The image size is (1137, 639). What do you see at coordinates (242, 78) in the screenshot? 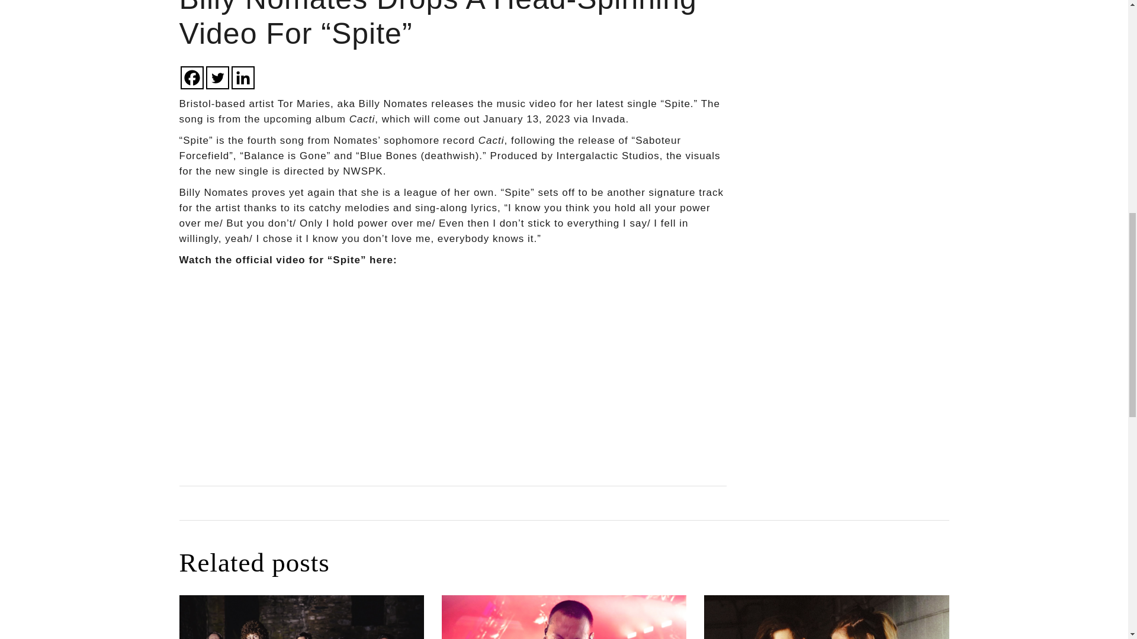
I see `Linkedin` at bounding box center [242, 78].